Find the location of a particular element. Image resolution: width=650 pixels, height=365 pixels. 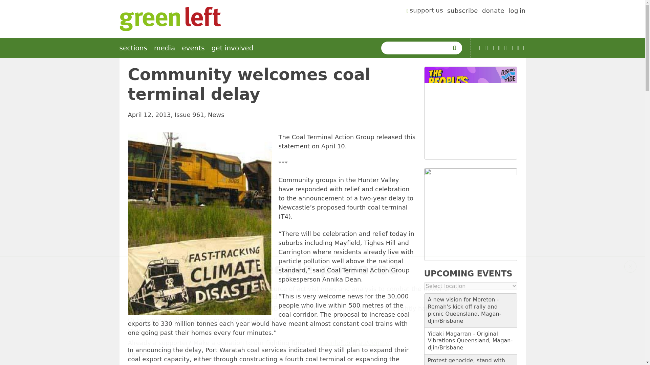

log in is located at coordinates (517, 11).